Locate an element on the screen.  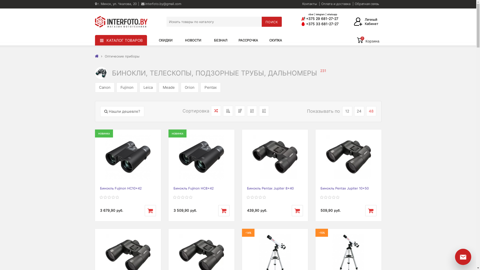
Canon is located at coordinates (105, 87).